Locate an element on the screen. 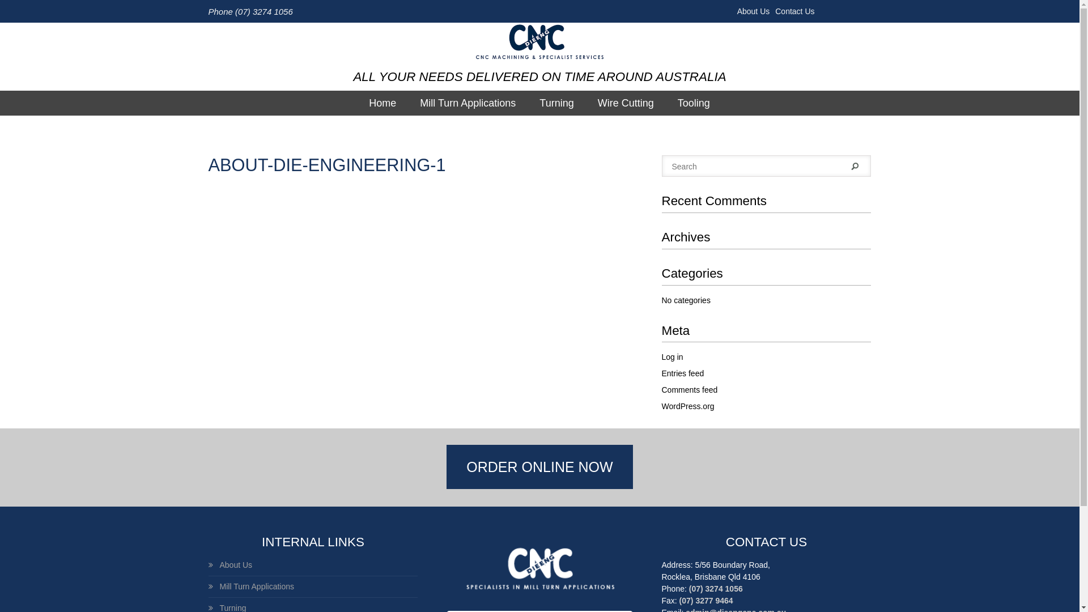 This screenshot has height=612, width=1088. (07) 3274 1056 is located at coordinates (716, 589).